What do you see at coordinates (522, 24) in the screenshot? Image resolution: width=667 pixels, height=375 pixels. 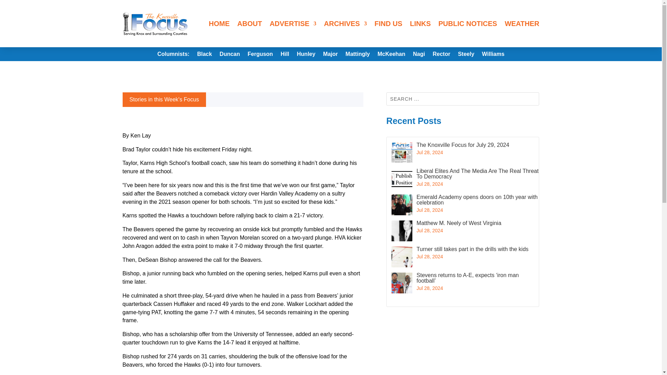 I see `WEATHER` at bounding box center [522, 24].